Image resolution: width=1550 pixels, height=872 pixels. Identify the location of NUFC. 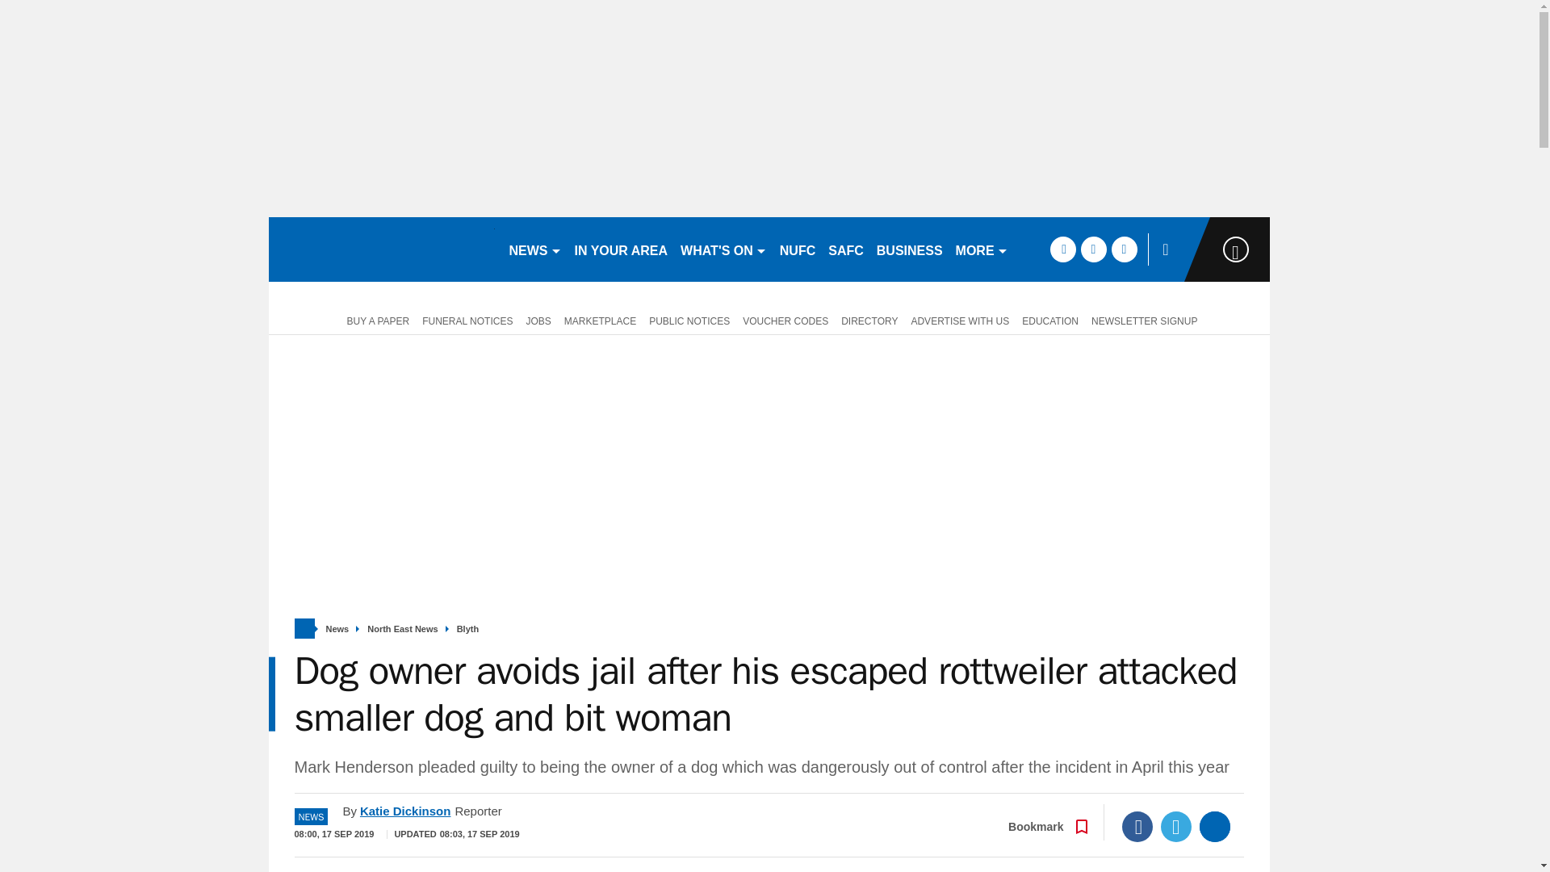
(798, 249).